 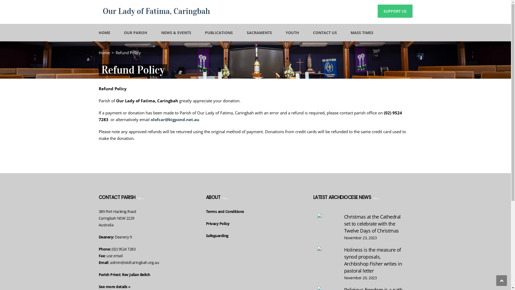 What do you see at coordinates (113, 287) in the screenshot?
I see `See more details` at bounding box center [113, 287].